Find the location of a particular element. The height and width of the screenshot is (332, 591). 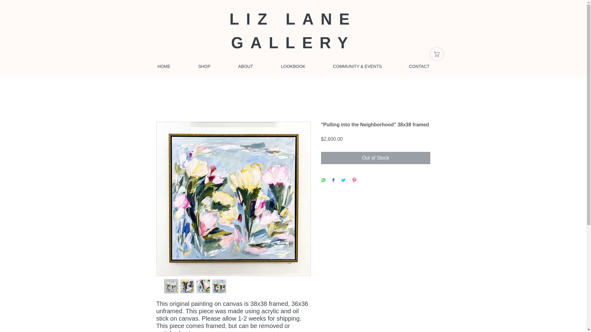

HOME is located at coordinates (164, 66).